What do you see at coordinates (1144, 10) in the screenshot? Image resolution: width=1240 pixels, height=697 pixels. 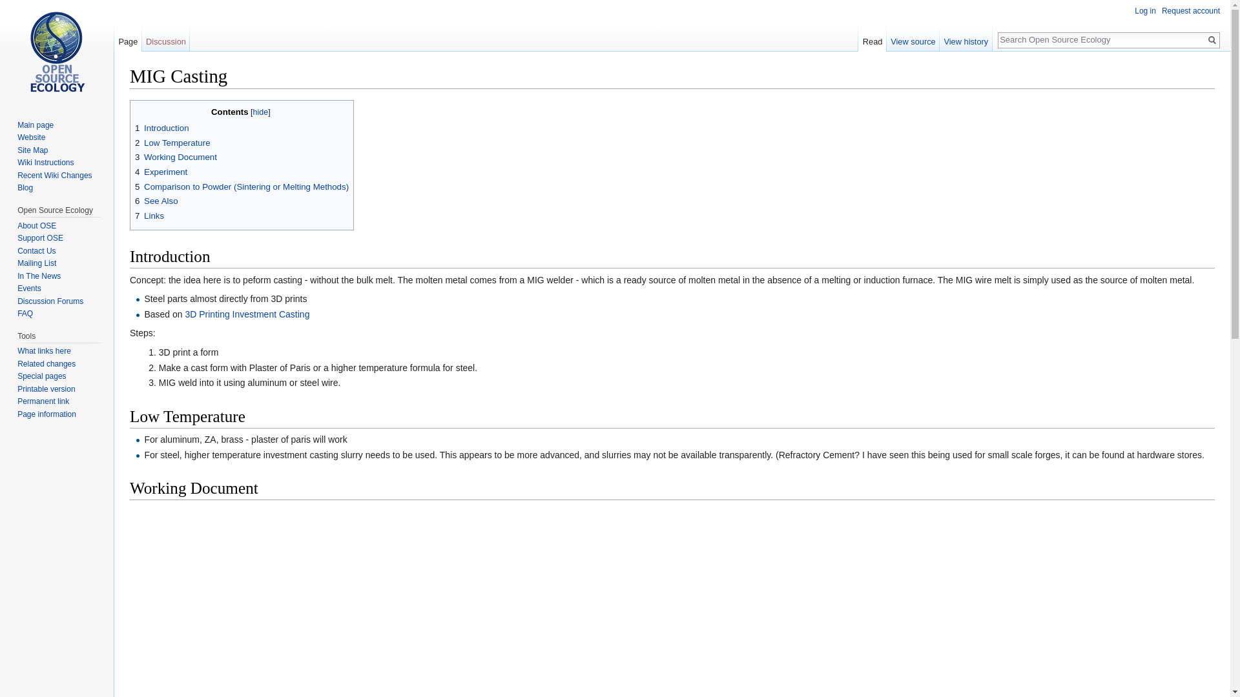 I see `Log in` at bounding box center [1144, 10].